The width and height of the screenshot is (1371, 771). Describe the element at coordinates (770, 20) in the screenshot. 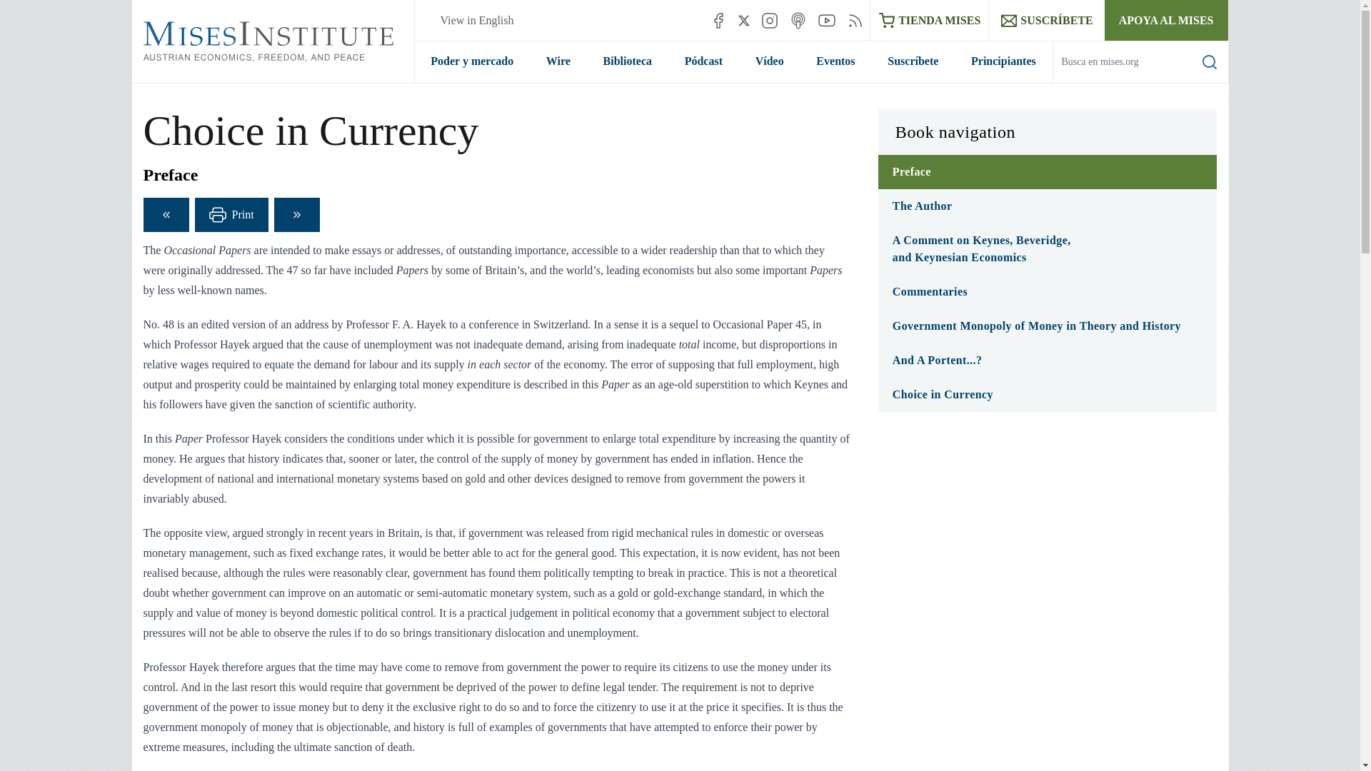

I see `Mises Instagram` at that location.